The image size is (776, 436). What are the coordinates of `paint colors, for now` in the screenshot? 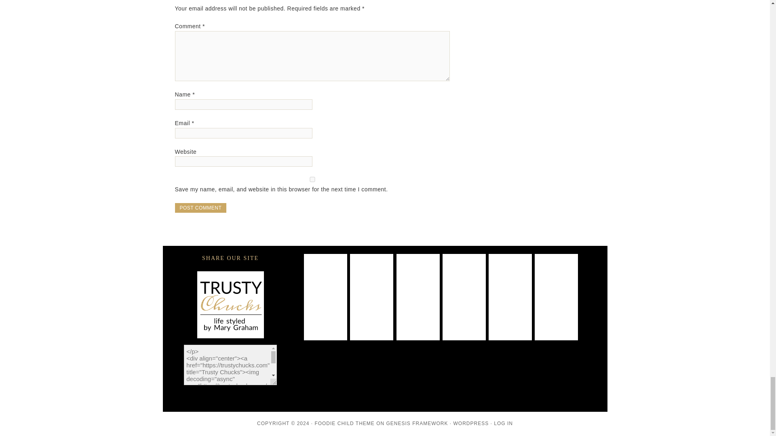 It's located at (325, 275).